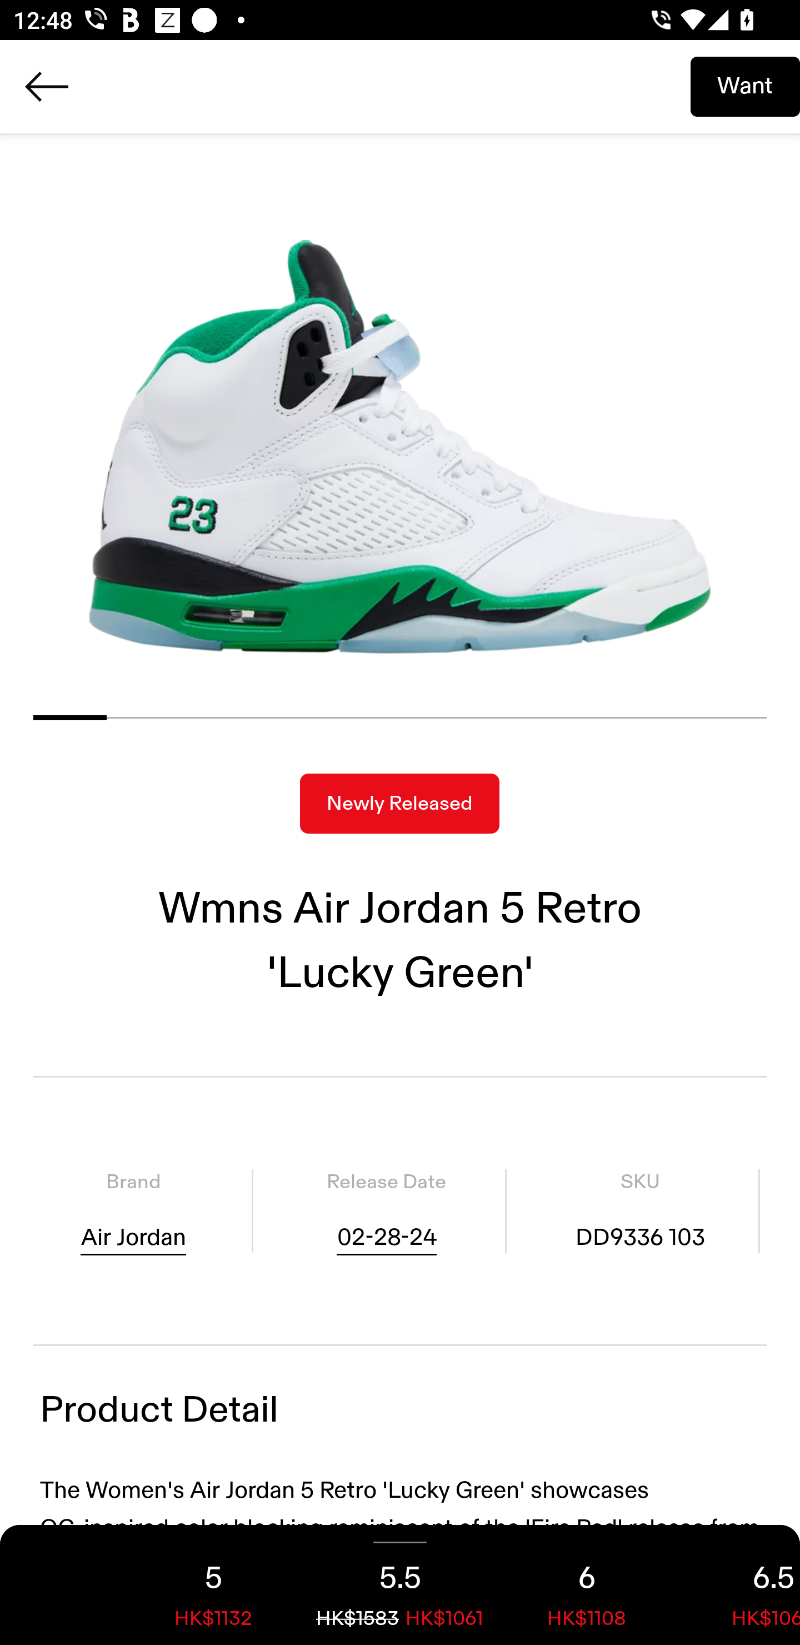 This screenshot has height=1645, width=800. Describe the element at coordinates (213, 1585) in the screenshot. I see `5 HK$1132` at that location.